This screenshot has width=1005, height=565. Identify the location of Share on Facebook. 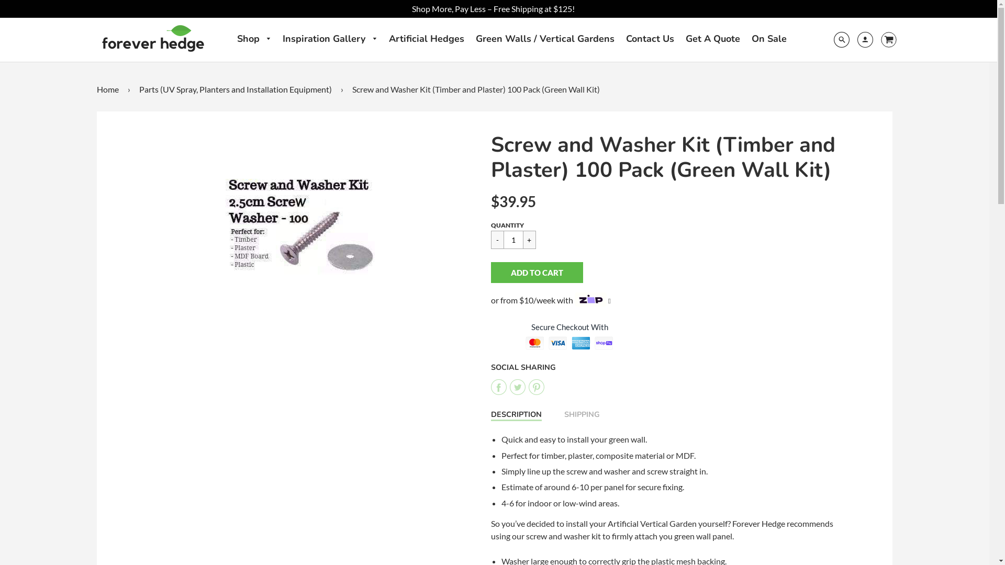
(500, 387).